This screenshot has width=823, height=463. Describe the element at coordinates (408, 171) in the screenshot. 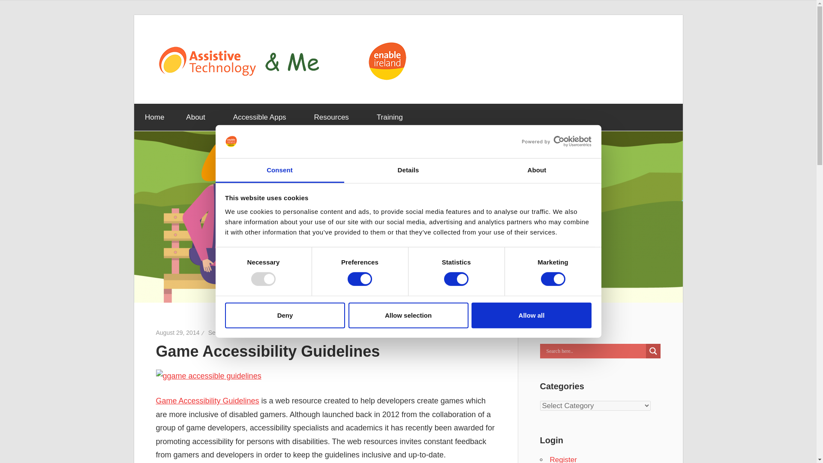

I see `Details` at that location.